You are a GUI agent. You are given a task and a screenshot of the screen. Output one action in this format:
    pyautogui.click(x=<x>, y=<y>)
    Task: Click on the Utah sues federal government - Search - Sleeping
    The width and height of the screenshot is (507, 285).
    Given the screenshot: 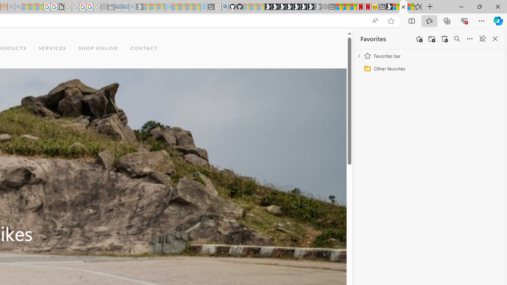 What is the action you would take?
    pyautogui.click(x=18, y=7)
    